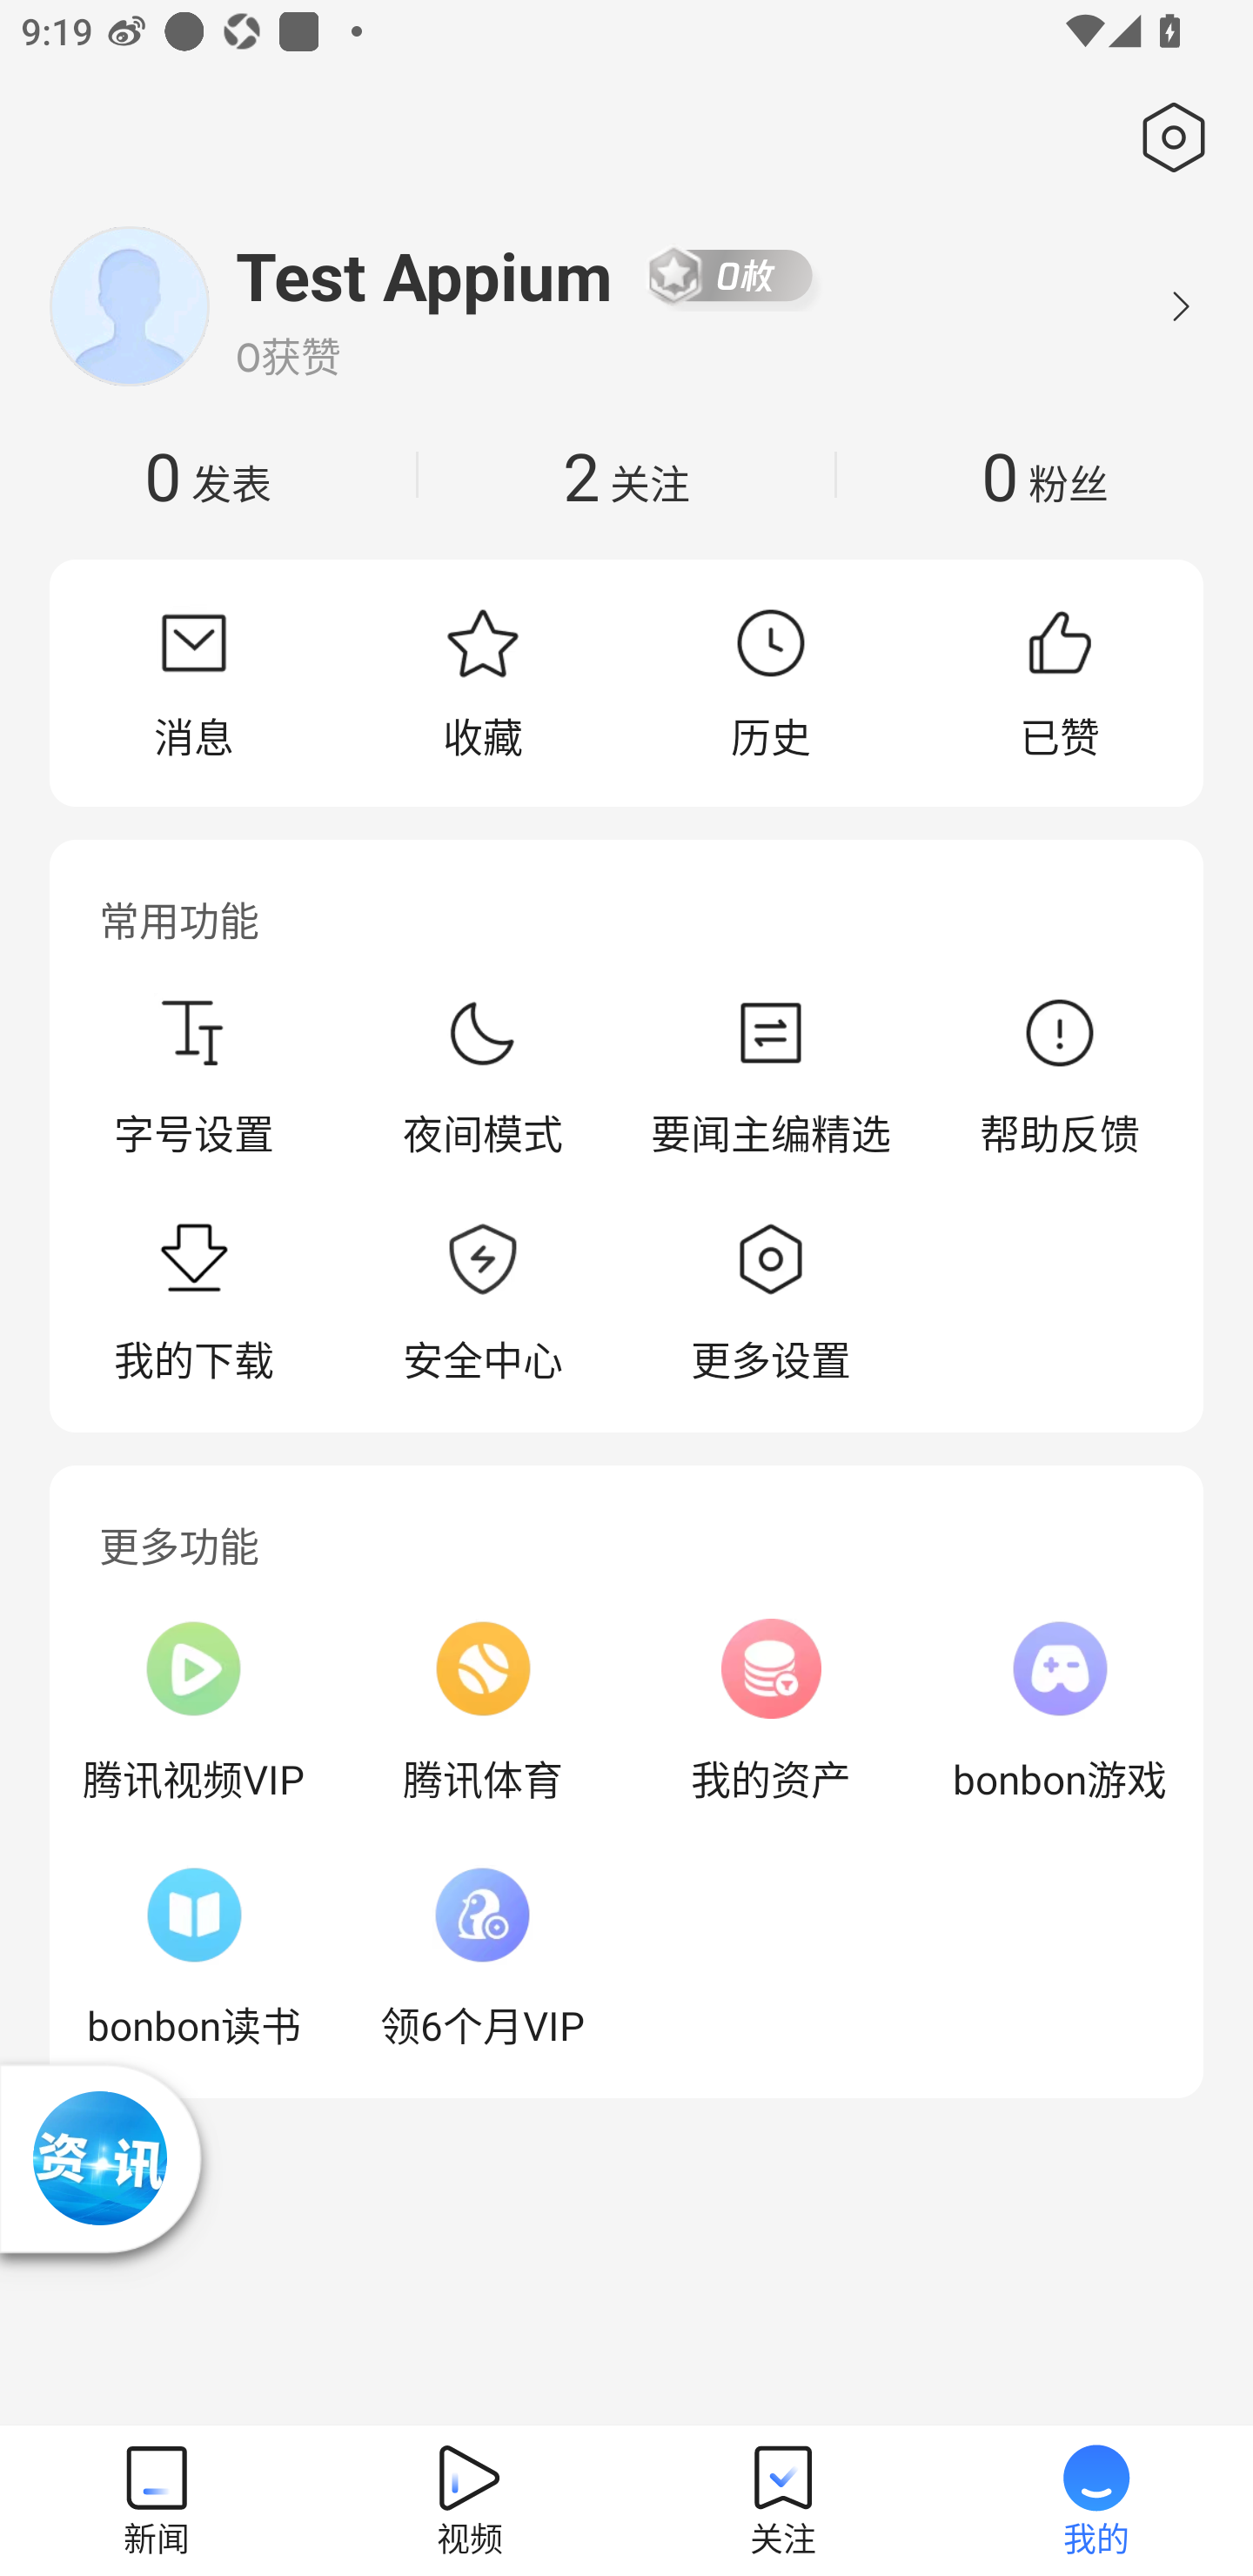 The image size is (1253, 2576). Describe the element at coordinates (1059, 1077) in the screenshot. I see `帮助反馈，可点击` at that location.